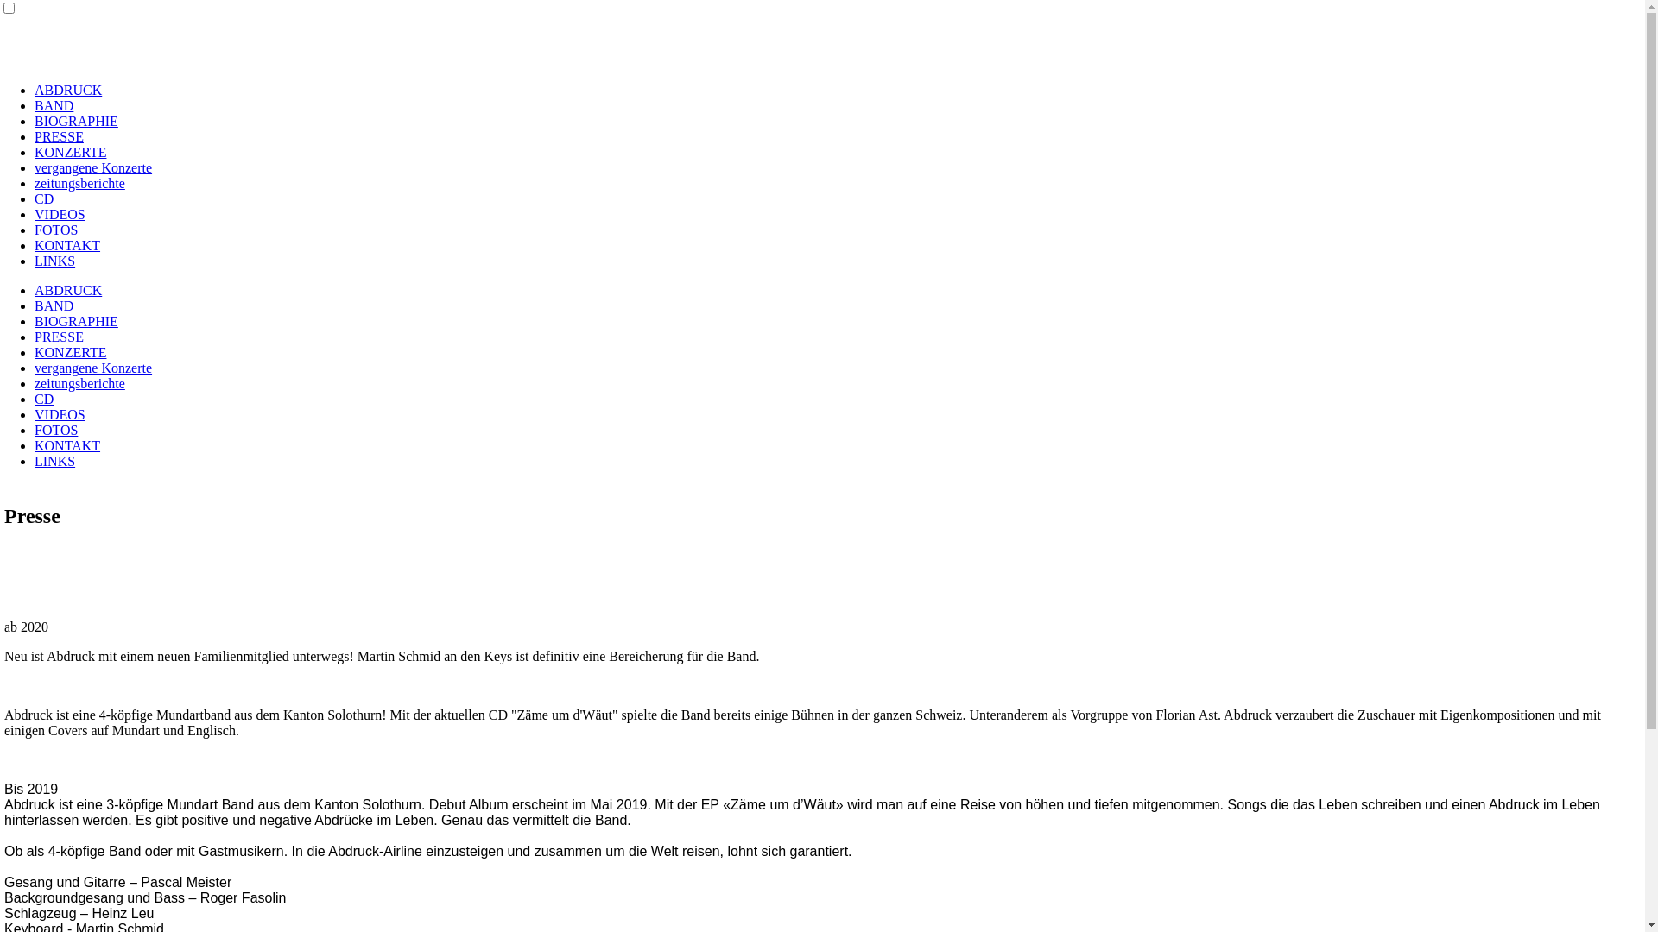 This screenshot has width=1658, height=932. Describe the element at coordinates (79, 383) in the screenshot. I see `zeitungsberichte` at that location.